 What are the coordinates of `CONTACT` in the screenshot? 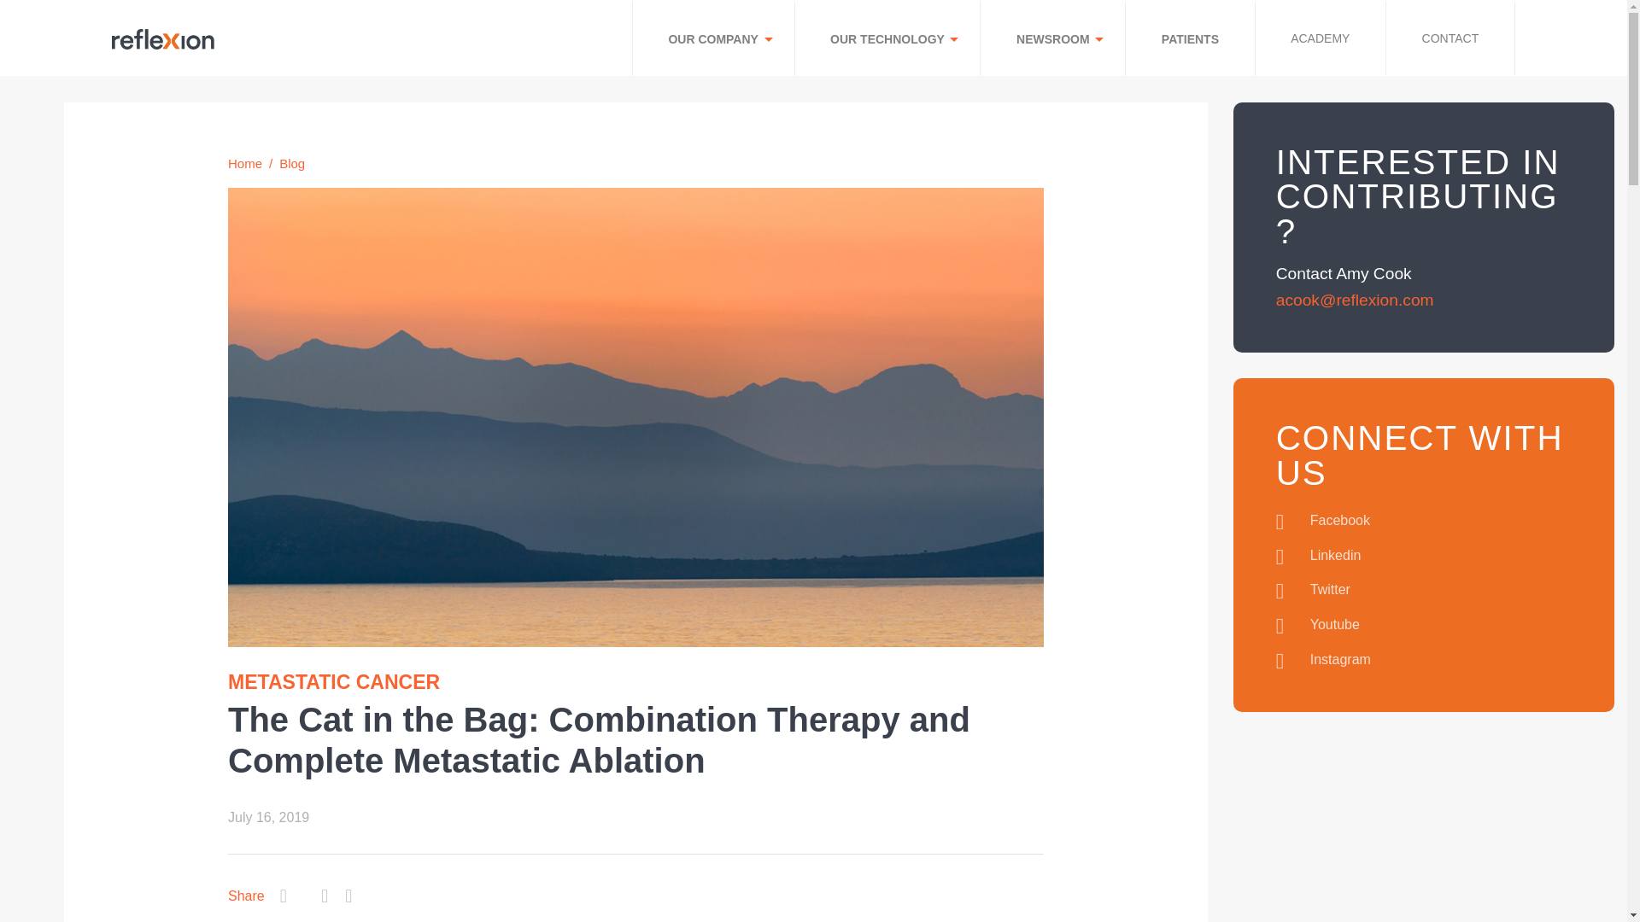 It's located at (1450, 38).